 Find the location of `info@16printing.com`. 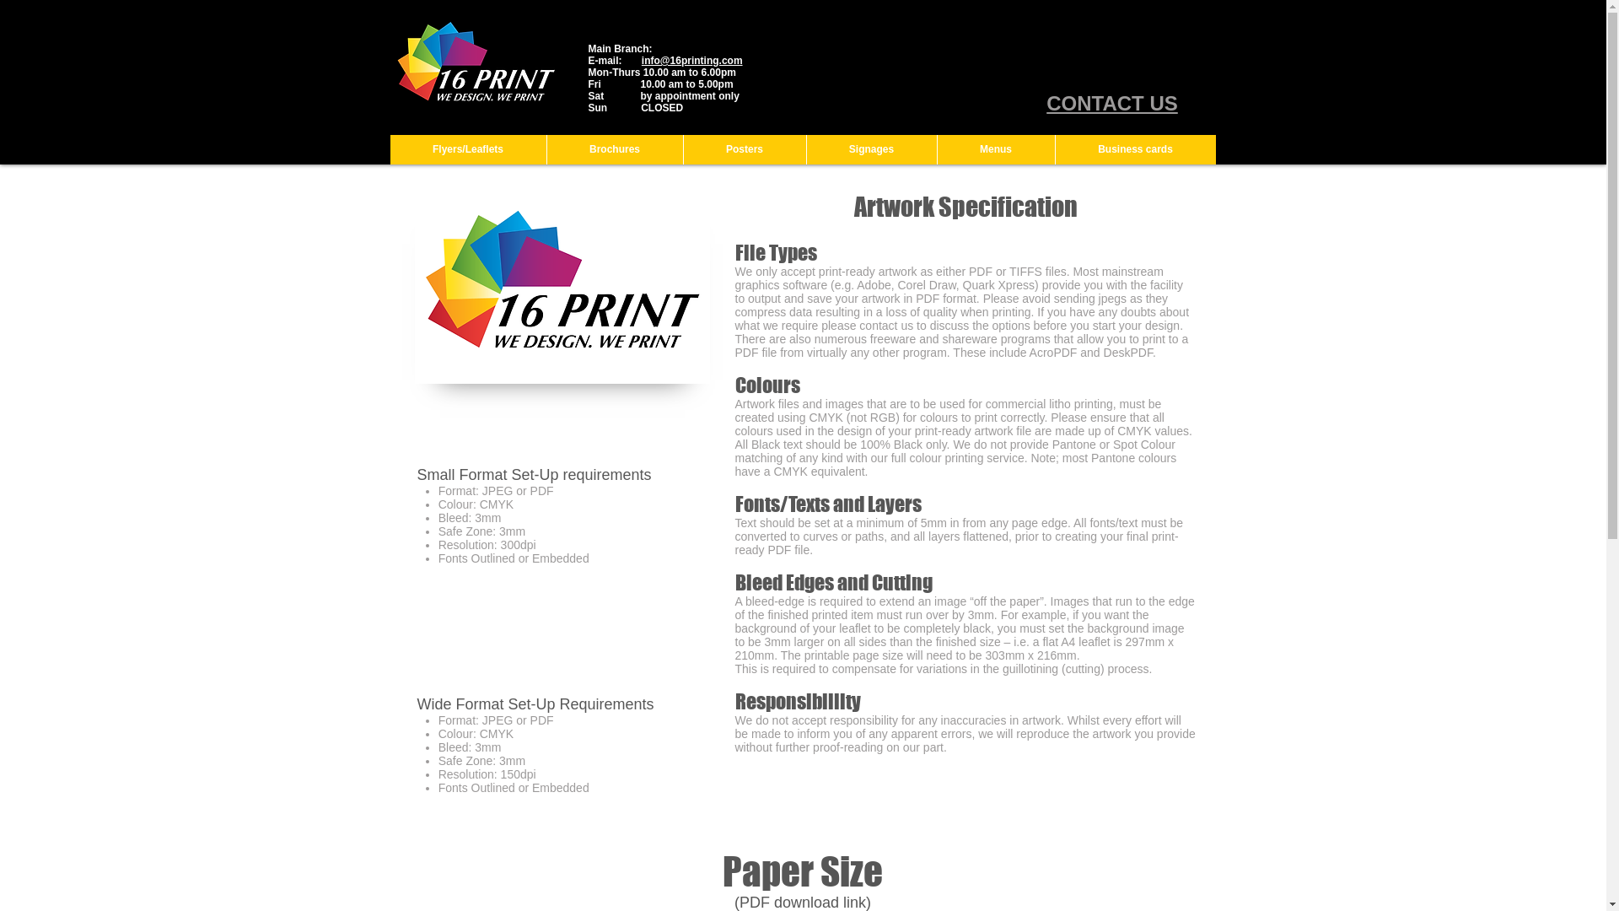

info@16printing.com is located at coordinates (692, 61).